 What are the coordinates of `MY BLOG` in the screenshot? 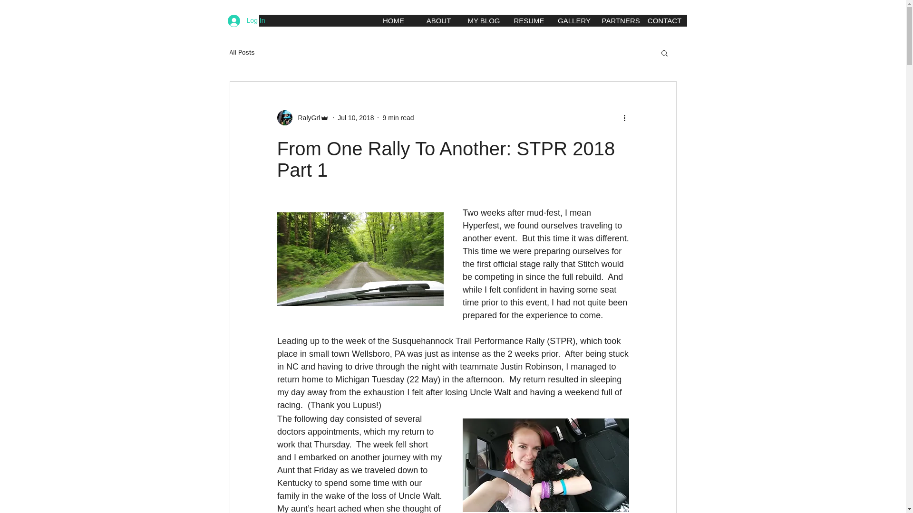 It's located at (484, 21).